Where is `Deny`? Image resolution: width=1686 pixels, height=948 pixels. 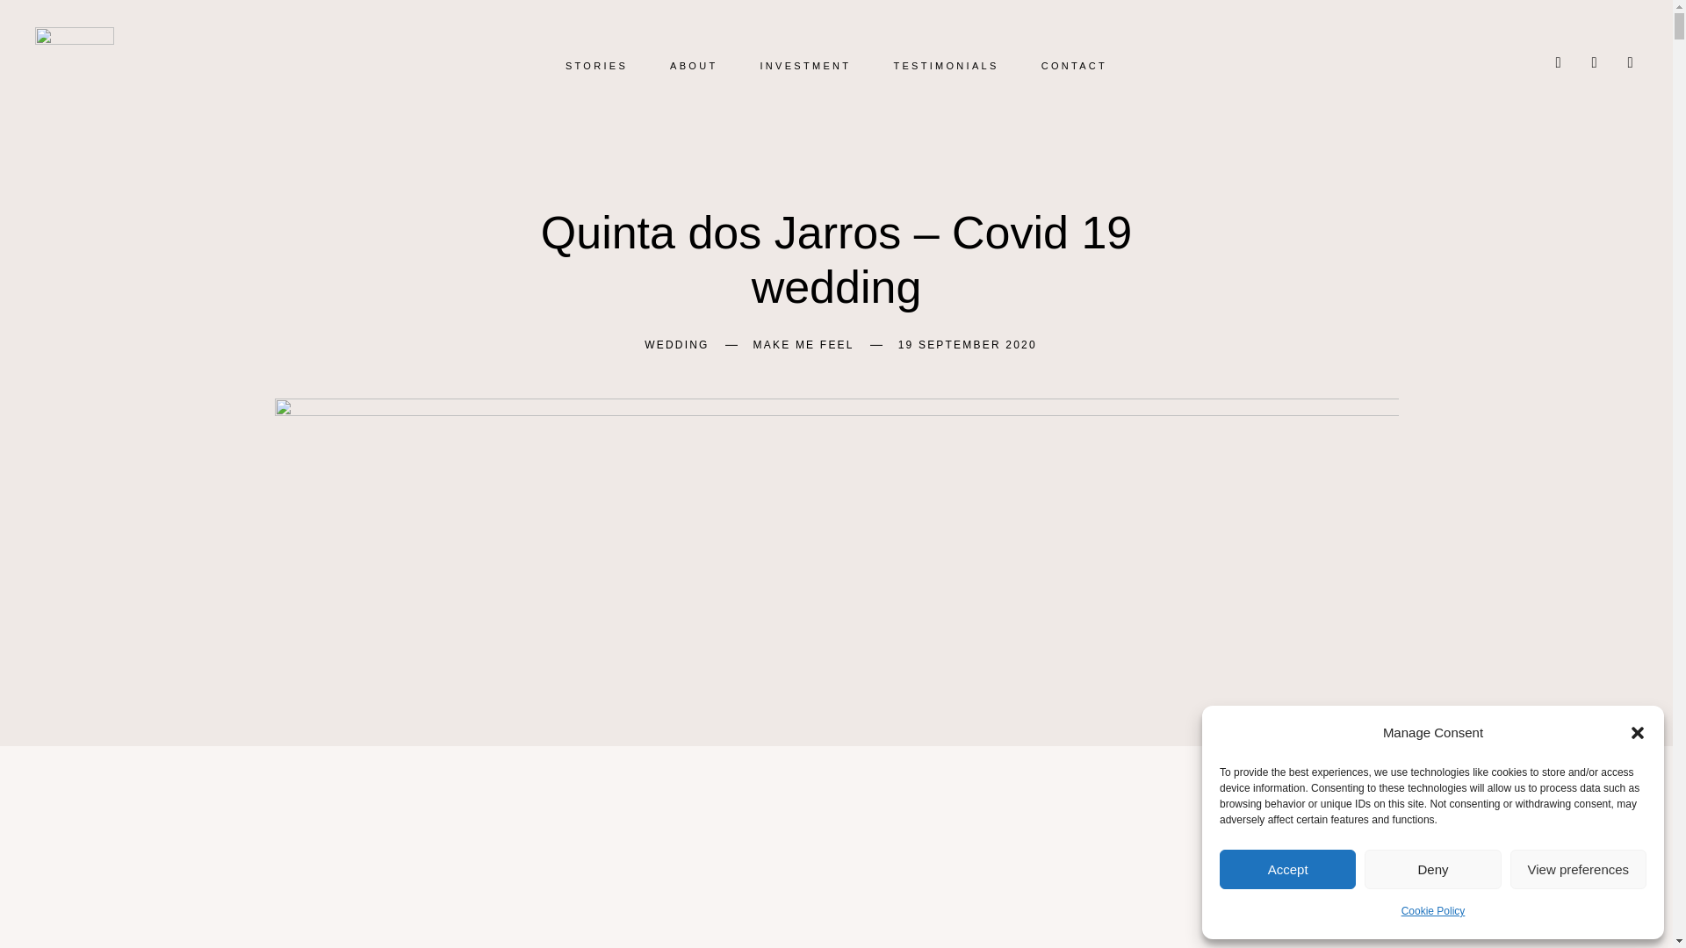 Deny is located at coordinates (1431, 869).